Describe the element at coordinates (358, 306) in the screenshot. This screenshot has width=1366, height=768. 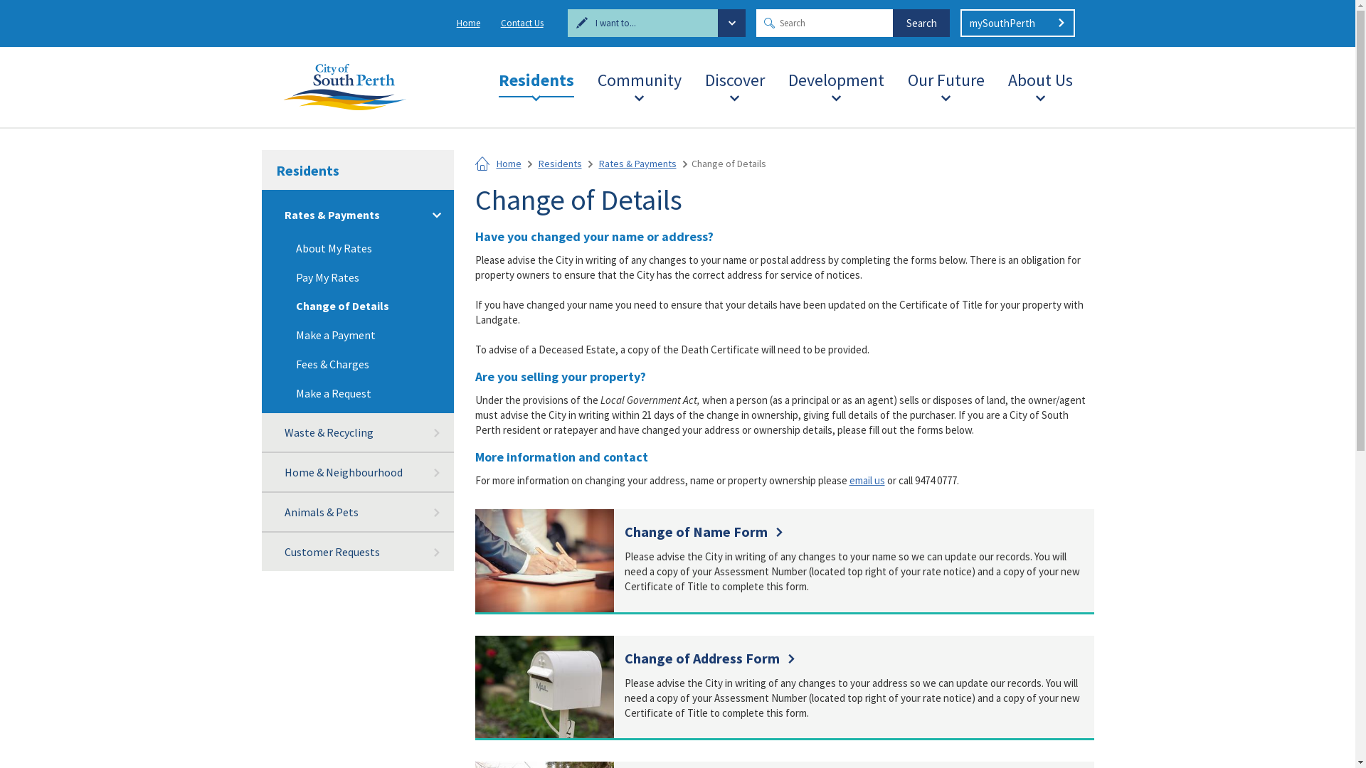
I see `Change of Details` at that location.